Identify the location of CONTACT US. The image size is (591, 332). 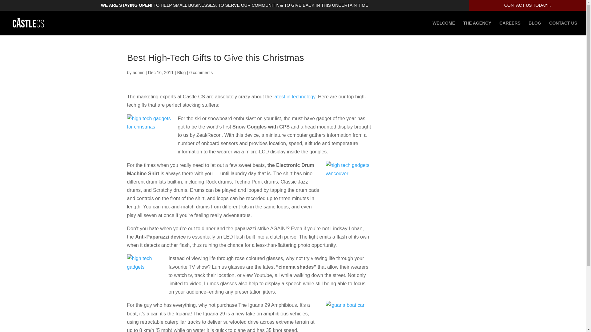
(563, 28).